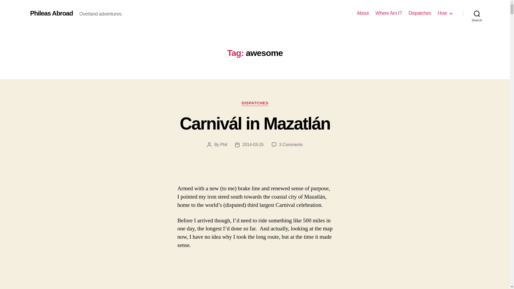 The width and height of the screenshot is (514, 289). I want to click on Where Am I?, so click(388, 13).